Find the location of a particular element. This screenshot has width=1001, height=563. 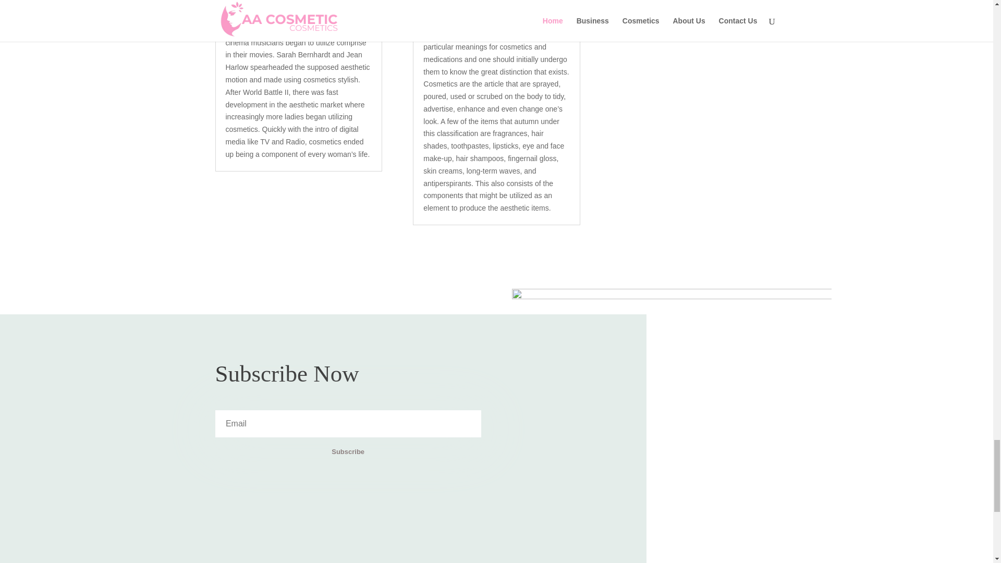

Subscribe is located at coordinates (347, 452).